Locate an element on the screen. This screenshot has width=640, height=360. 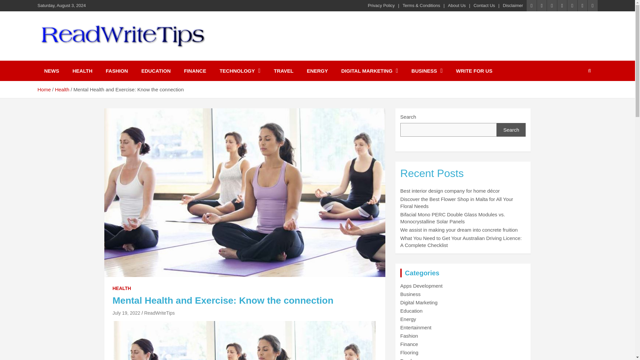
Mental Health and Exercise: Know the connection is located at coordinates (126, 313).